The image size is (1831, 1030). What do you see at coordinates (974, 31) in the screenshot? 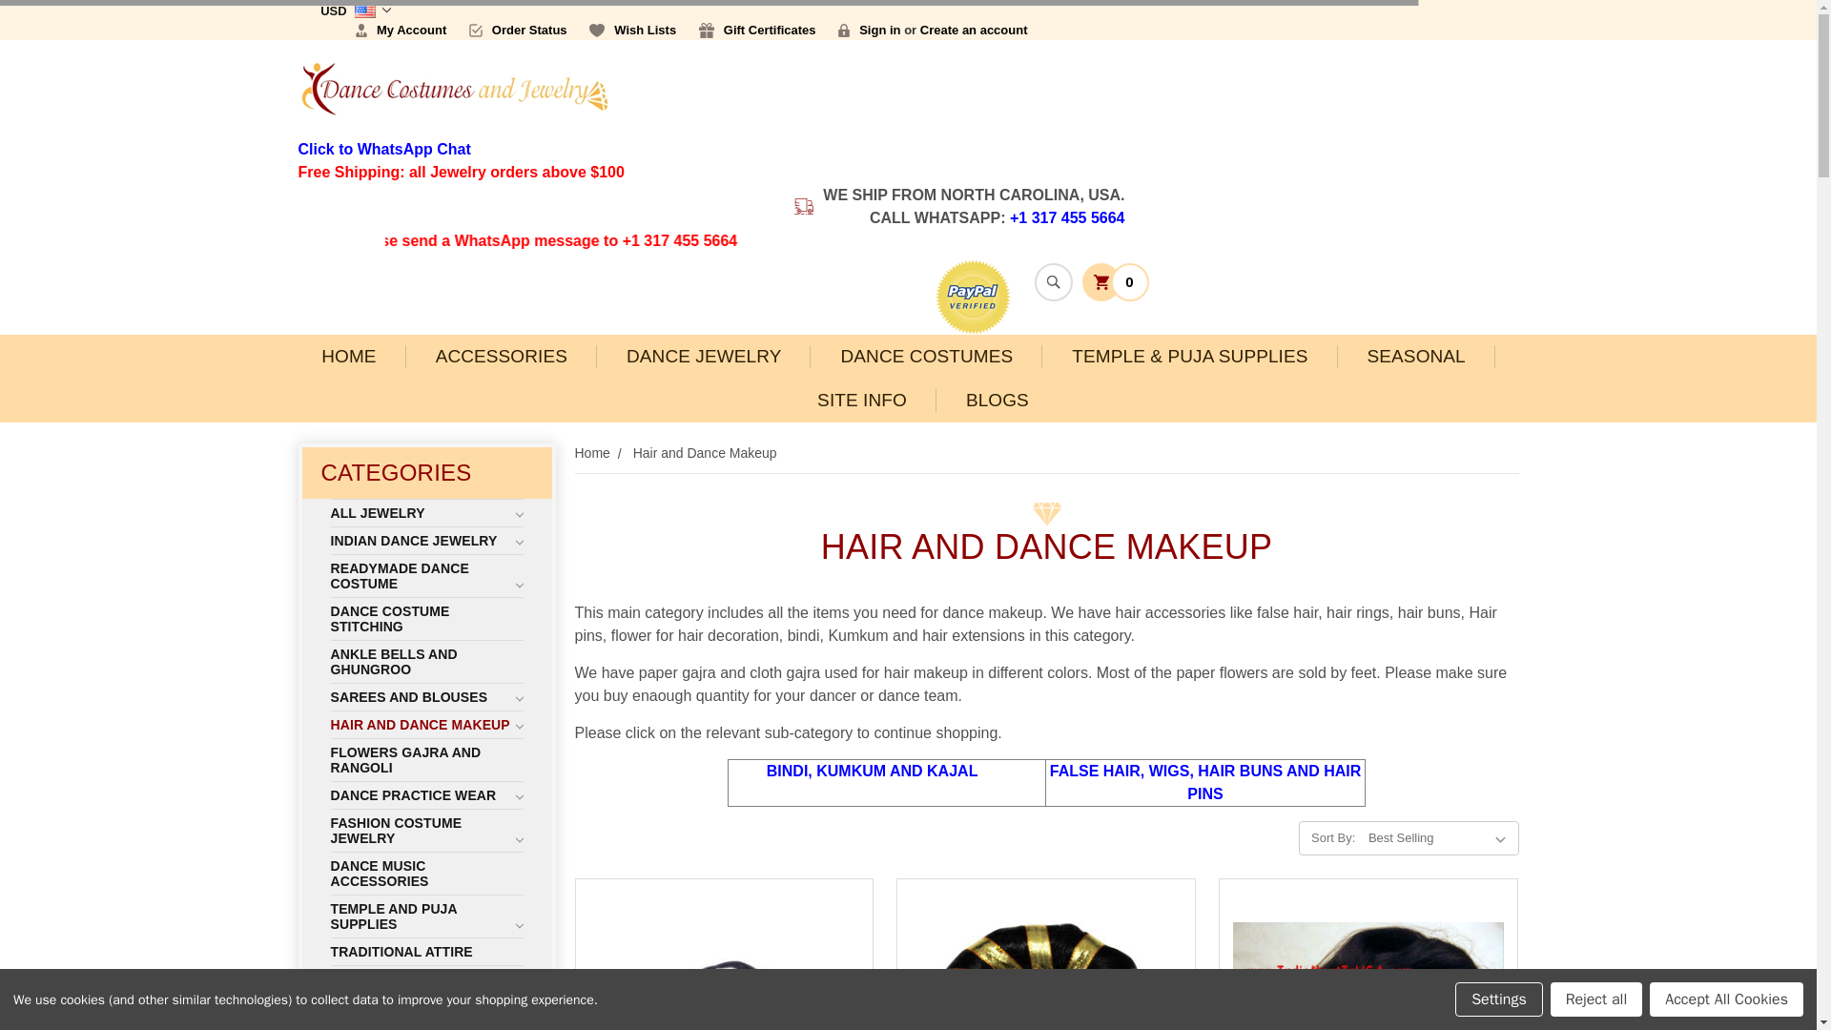
I see `Create an account` at bounding box center [974, 31].